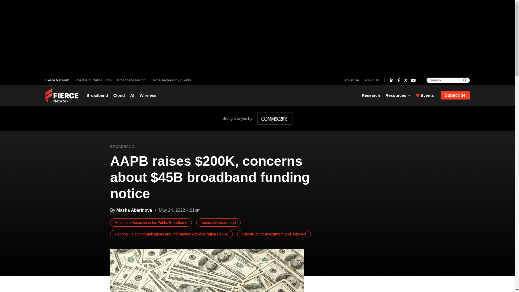 The height and width of the screenshot is (292, 519). Describe the element at coordinates (455, 95) in the screenshot. I see `Subscribe` at that location.